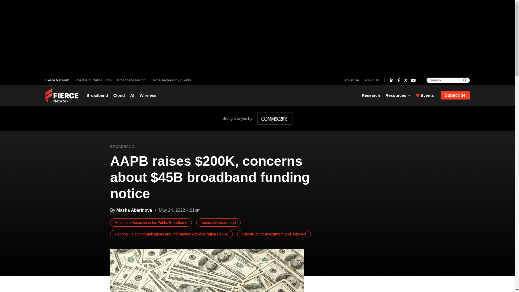 The height and width of the screenshot is (292, 519). Describe the element at coordinates (455, 95) in the screenshot. I see `Subscribe` at that location.